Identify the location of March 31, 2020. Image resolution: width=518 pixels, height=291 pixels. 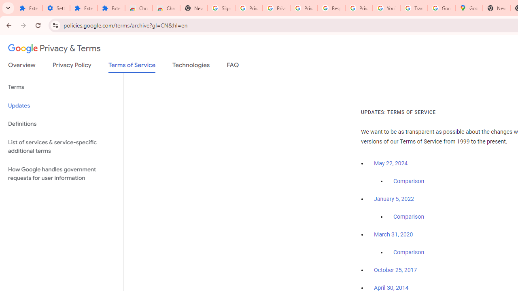
(393, 234).